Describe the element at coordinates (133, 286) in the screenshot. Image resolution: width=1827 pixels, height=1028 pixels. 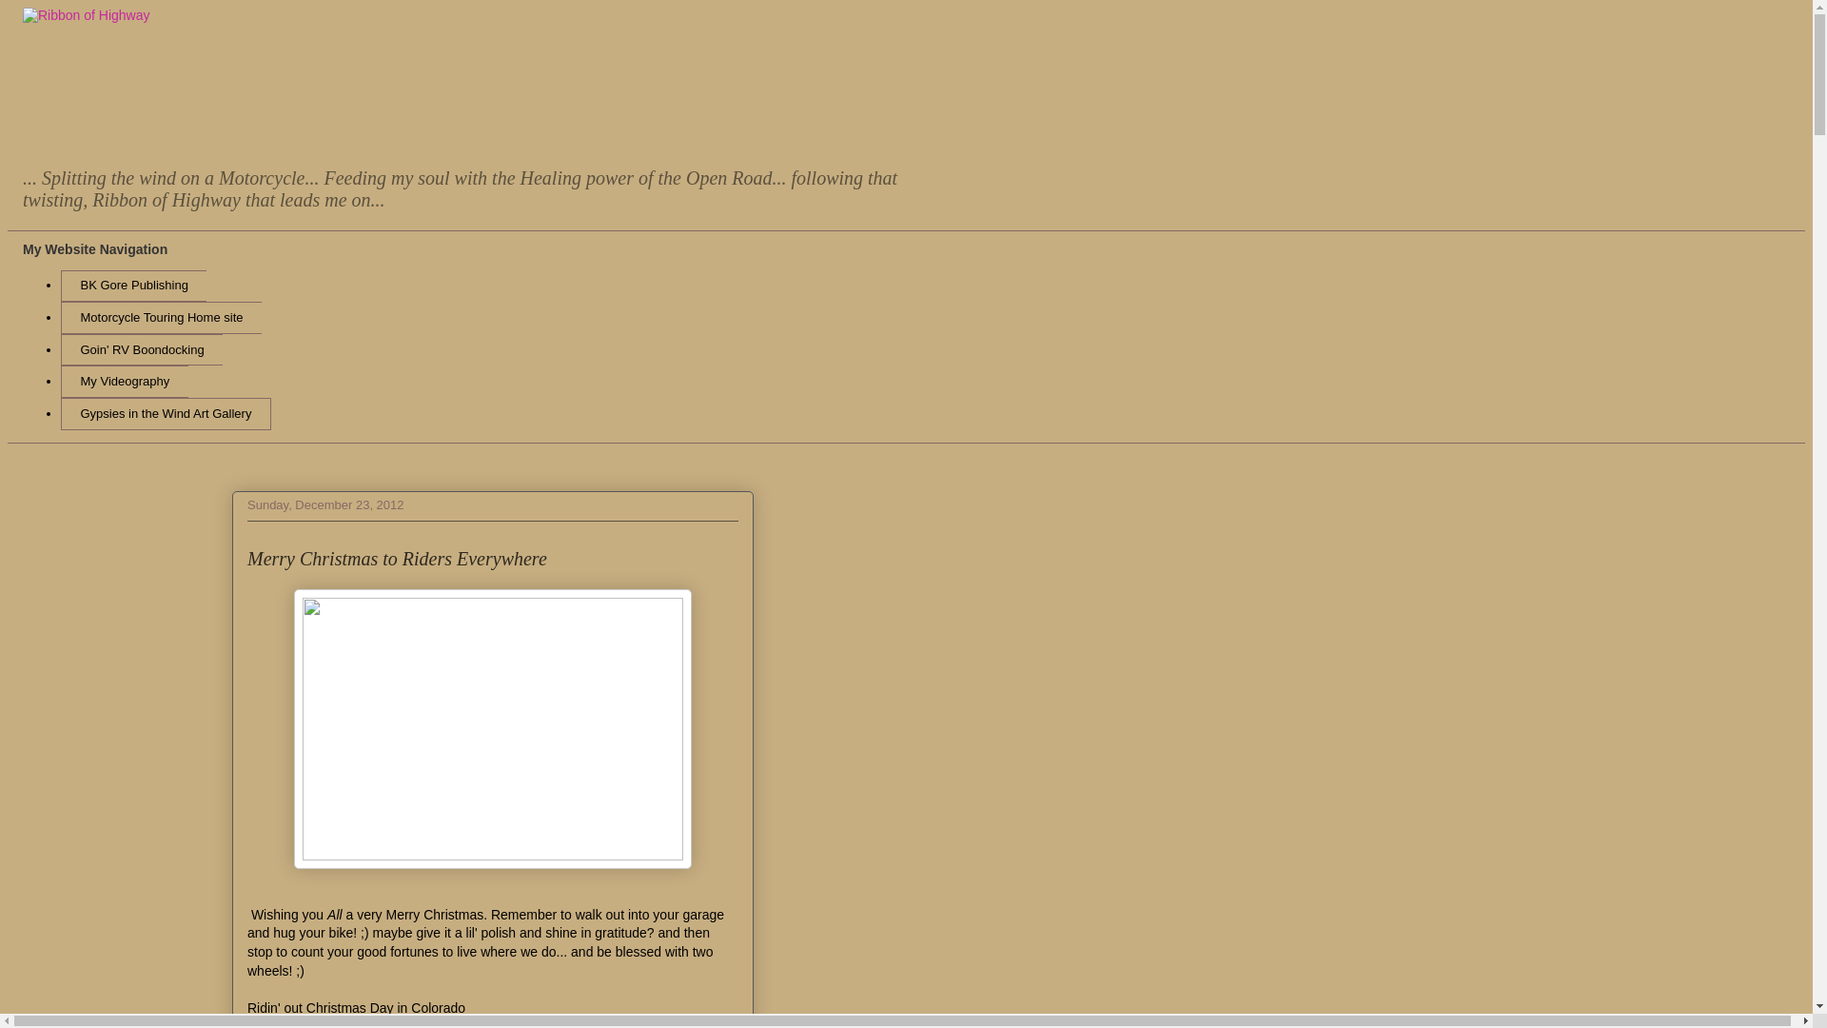
I see `BK Gore Publishing` at that location.